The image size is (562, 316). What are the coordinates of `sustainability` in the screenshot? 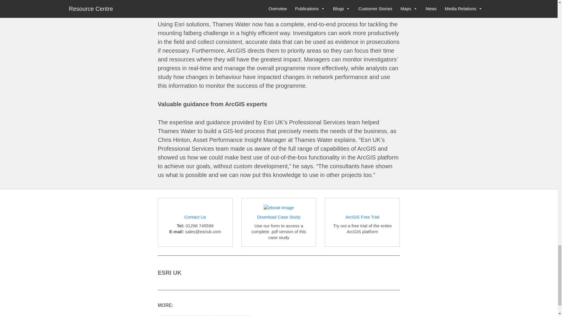 It's located at (232, 315).